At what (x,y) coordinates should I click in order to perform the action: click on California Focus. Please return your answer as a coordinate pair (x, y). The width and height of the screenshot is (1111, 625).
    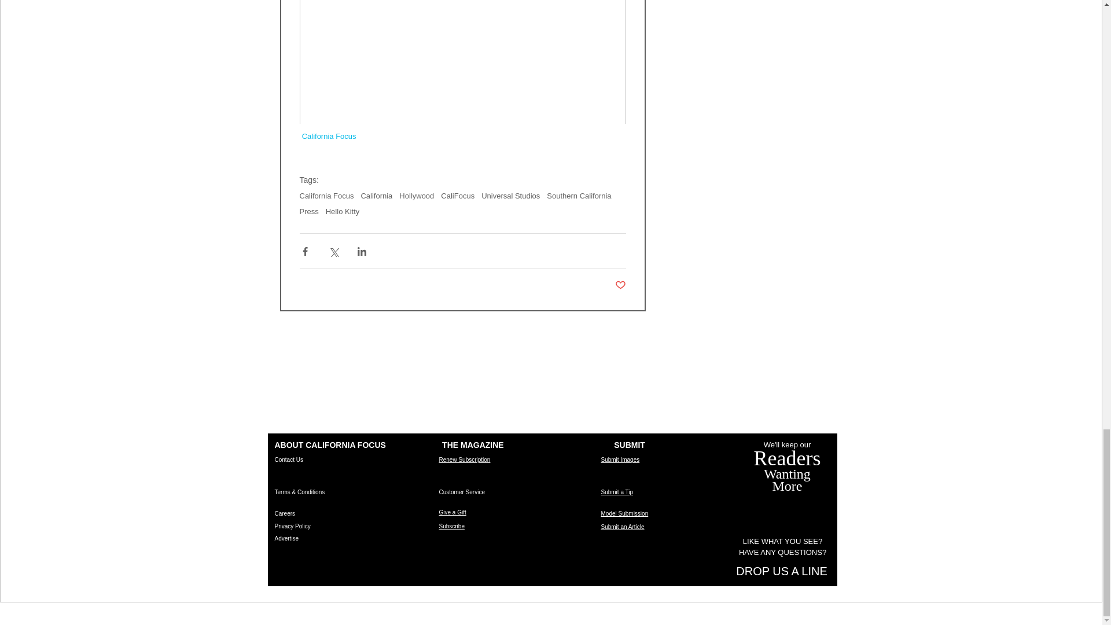
    Looking at the image, I should click on (328, 136).